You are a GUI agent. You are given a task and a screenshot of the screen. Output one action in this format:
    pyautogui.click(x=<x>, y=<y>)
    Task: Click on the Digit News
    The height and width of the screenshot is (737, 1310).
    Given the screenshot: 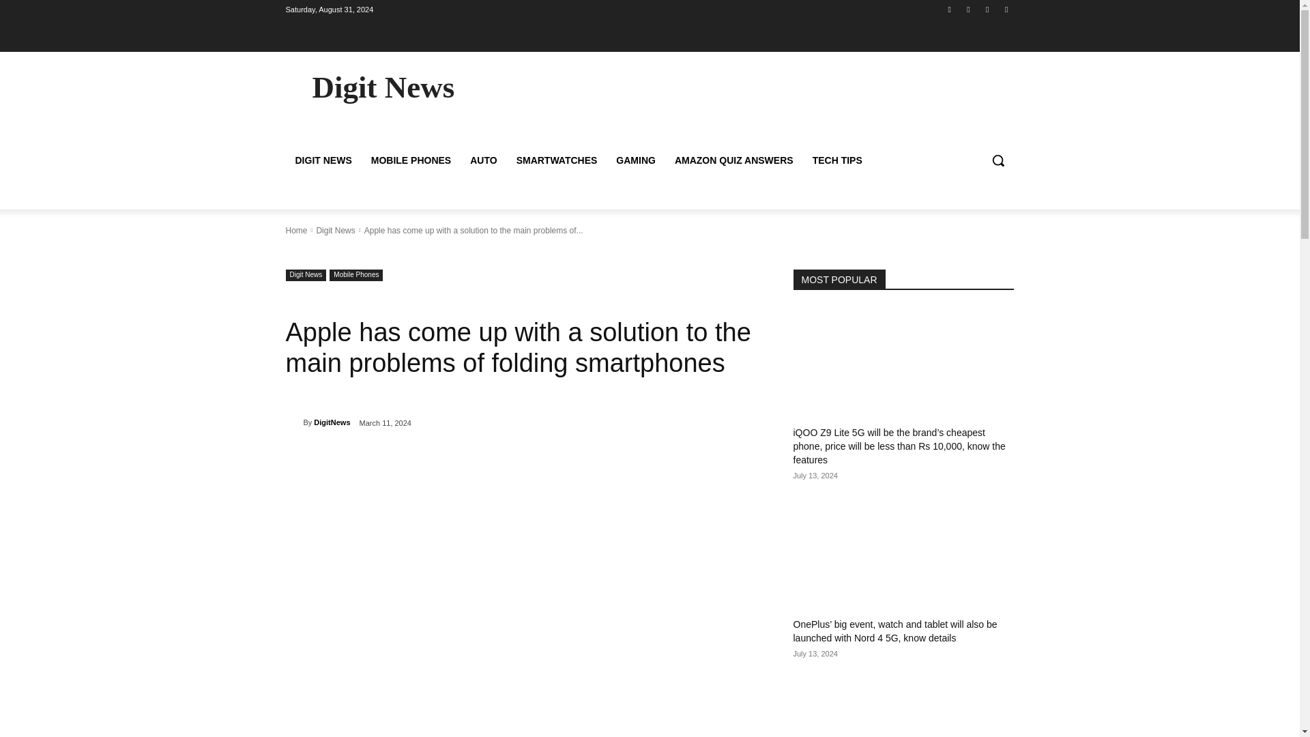 What is the action you would take?
    pyautogui.click(x=335, y=230)
    